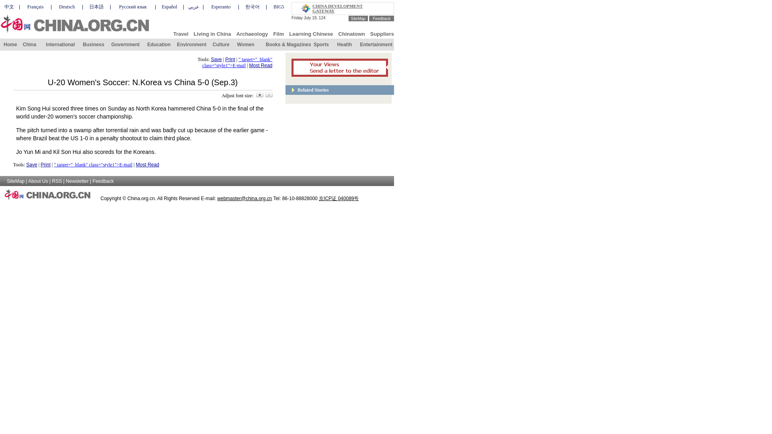 The image size is (772, 434). What do you see at coordinates (351, 33) in the screenshot?
I see `Chinatown` at bounding box center [351, 33].